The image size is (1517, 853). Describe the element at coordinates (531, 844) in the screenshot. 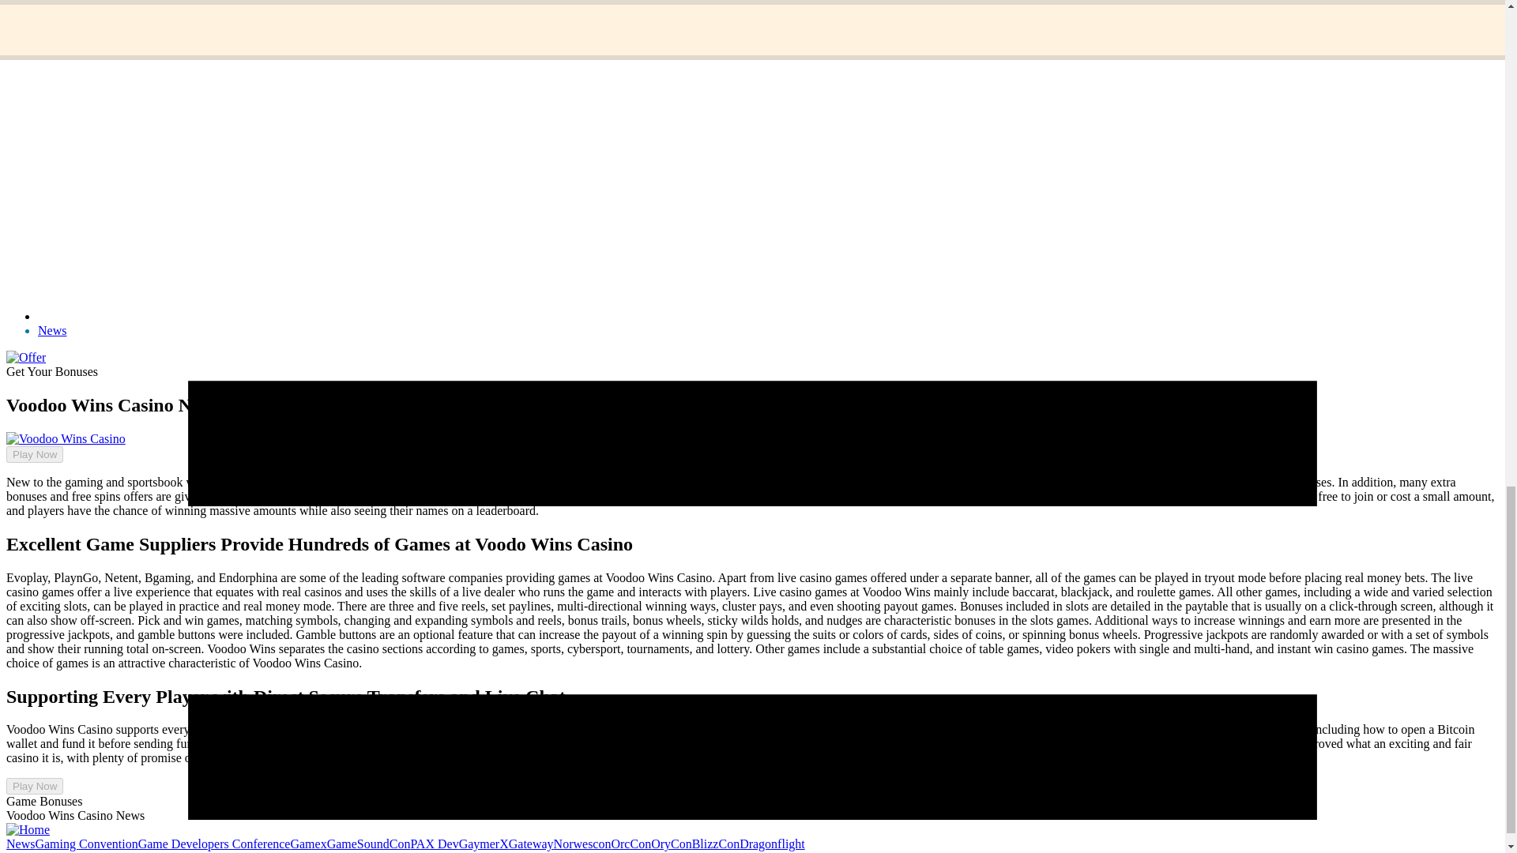

I see `Gateway` at that location.